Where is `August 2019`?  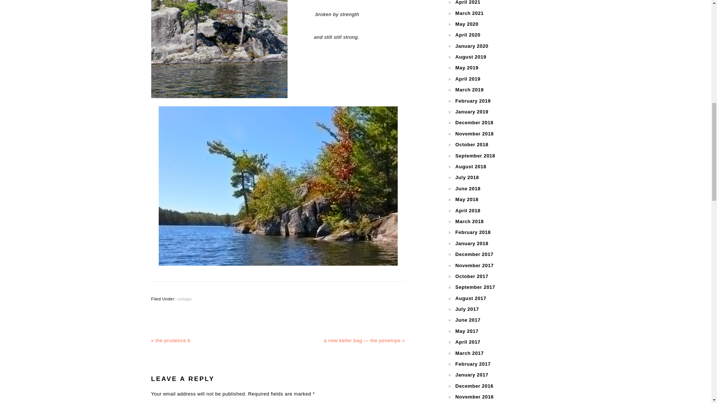 August 2019 is located at coordinates (471, 57).